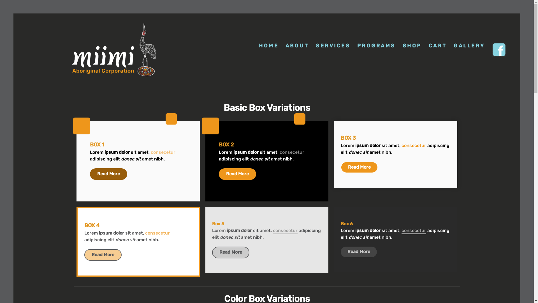 The height and width of the screenshot is (303, 538). I want to click on HOME, so click(269, 46).